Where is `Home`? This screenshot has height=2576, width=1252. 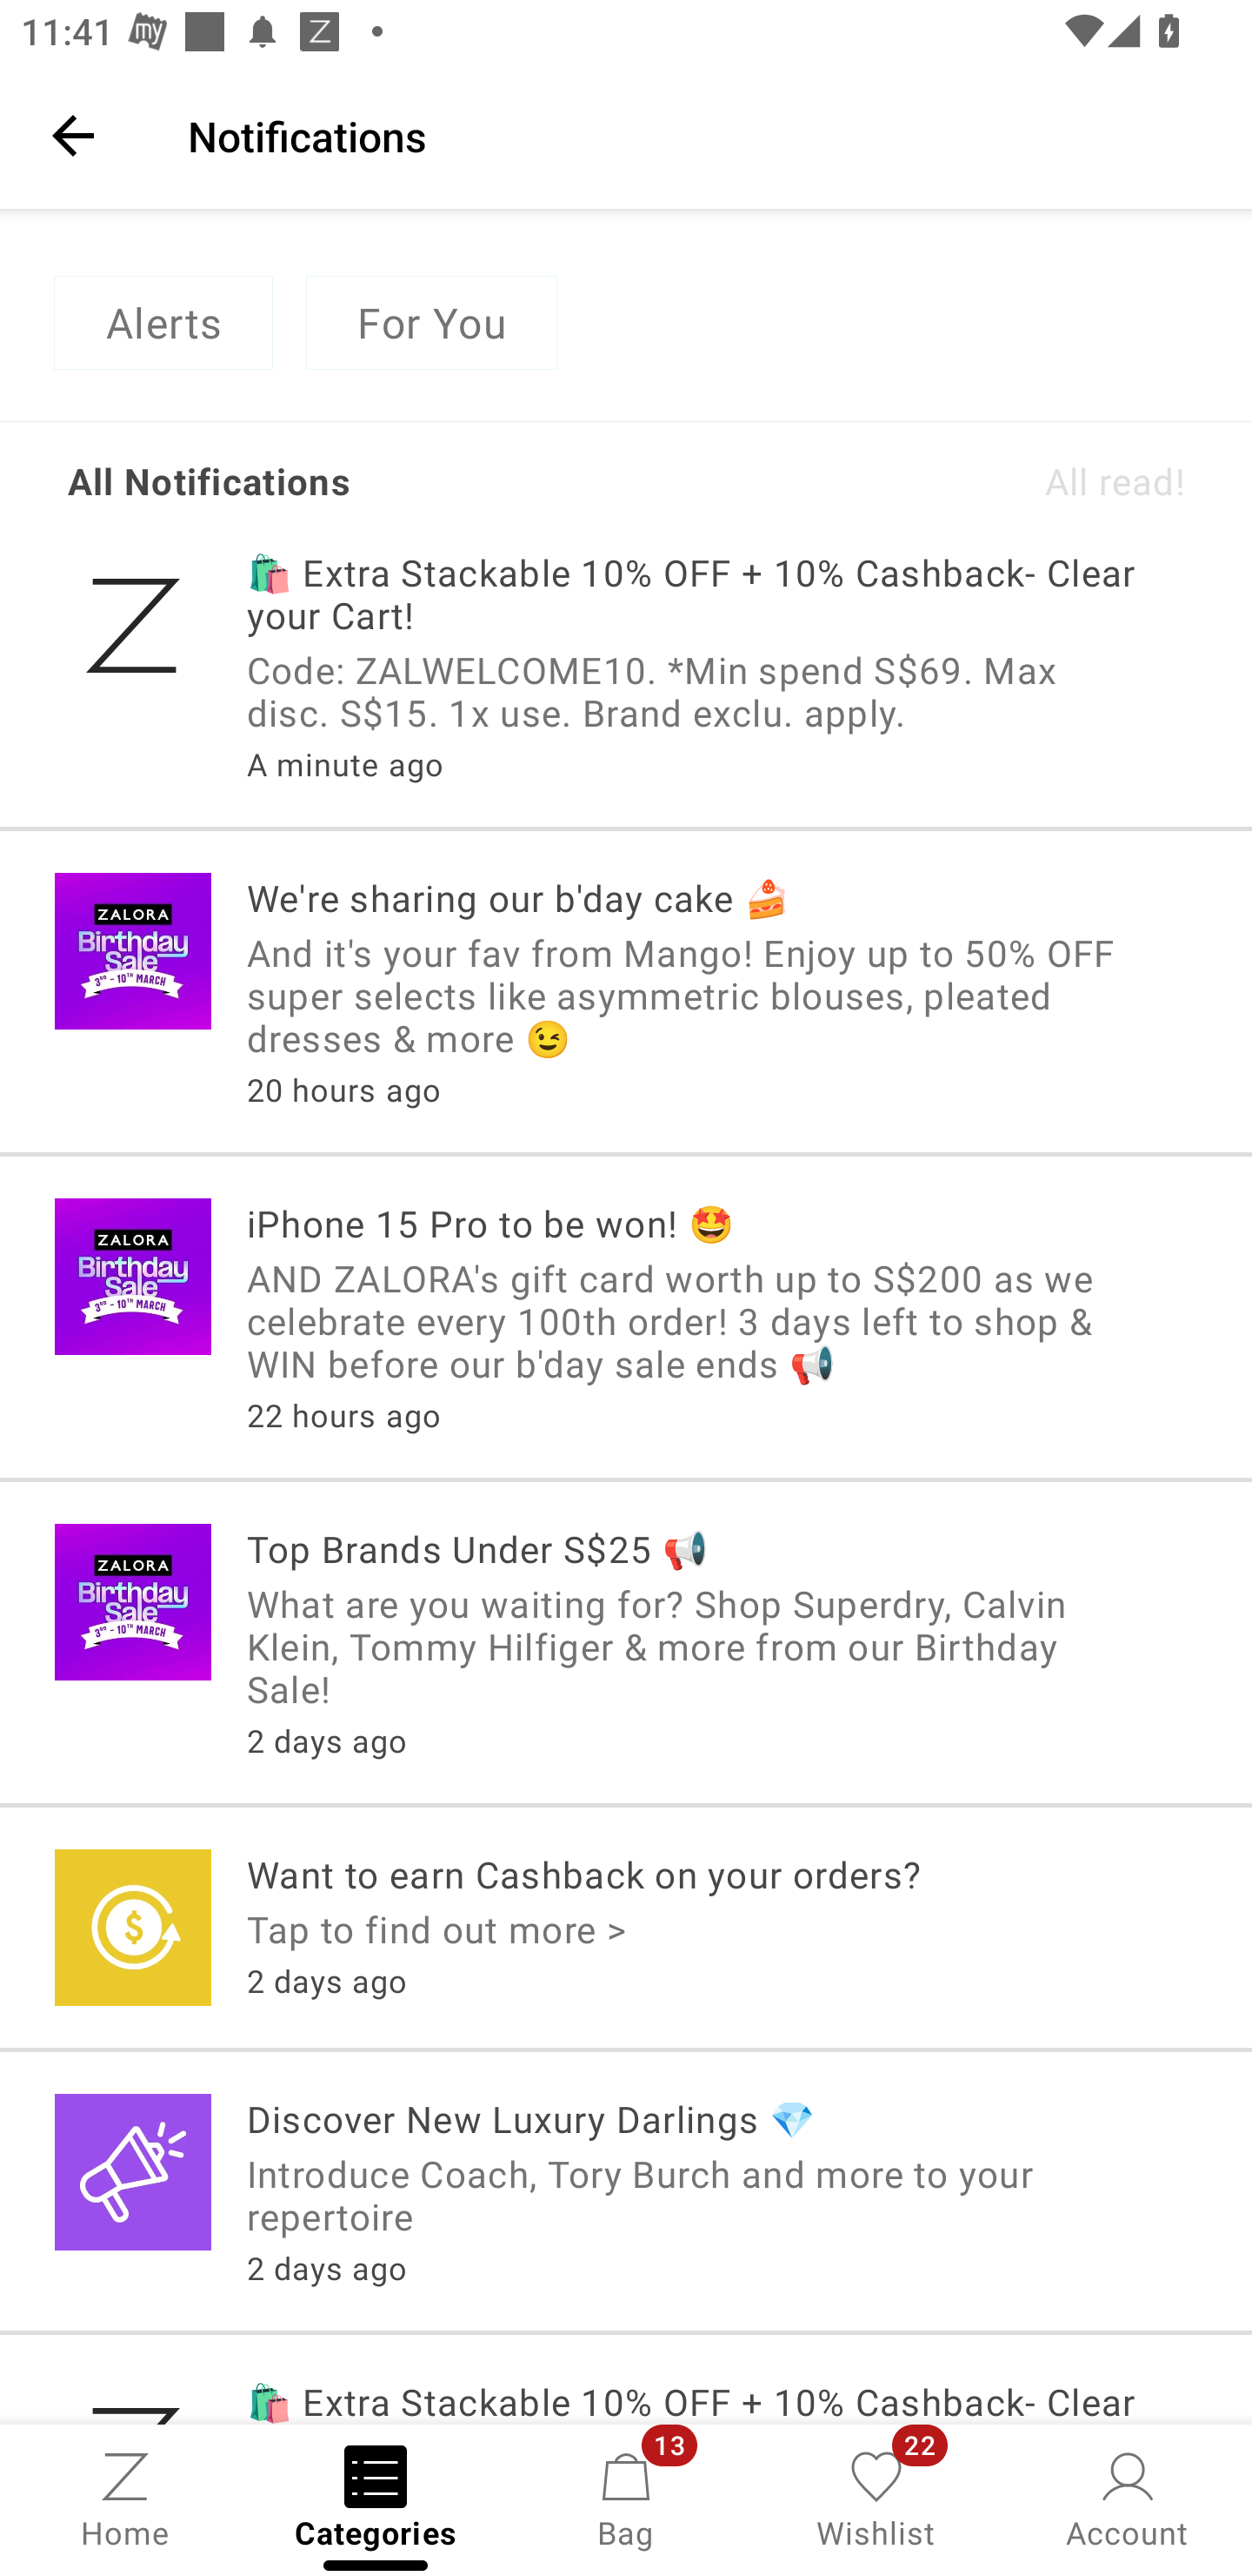
Home is located at coordinates (125, 2498).